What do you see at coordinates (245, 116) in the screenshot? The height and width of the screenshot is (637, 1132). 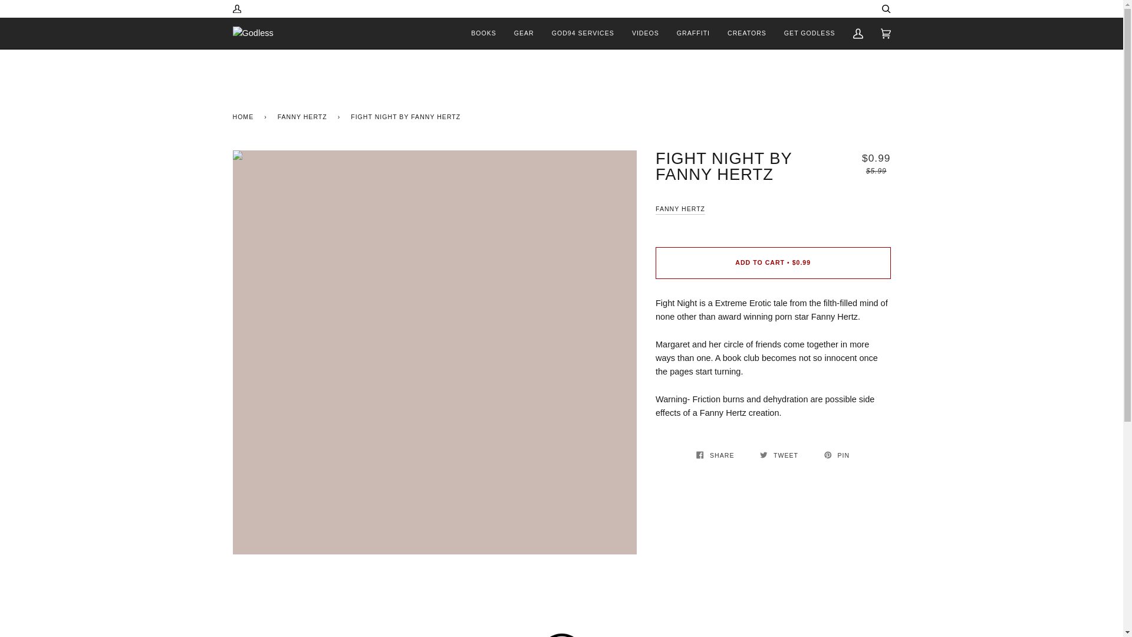 I see `Back to the frontpage` at bounding box center [245, 116].